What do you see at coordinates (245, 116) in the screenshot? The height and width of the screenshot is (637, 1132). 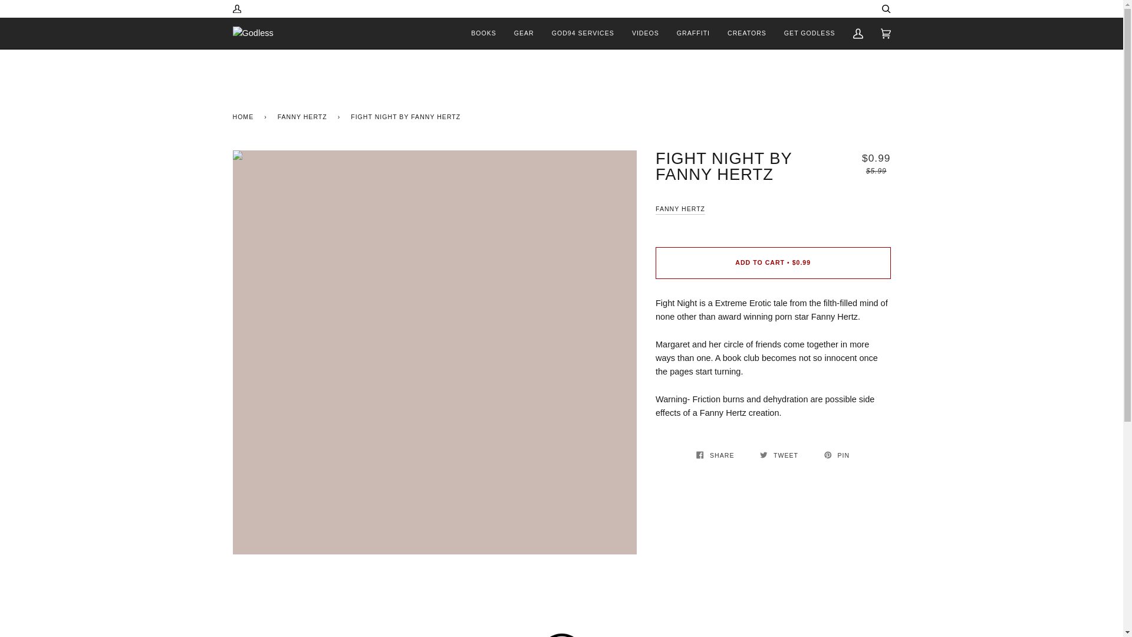 I see `Back to the frontpage` at bounding box center [245, 116].